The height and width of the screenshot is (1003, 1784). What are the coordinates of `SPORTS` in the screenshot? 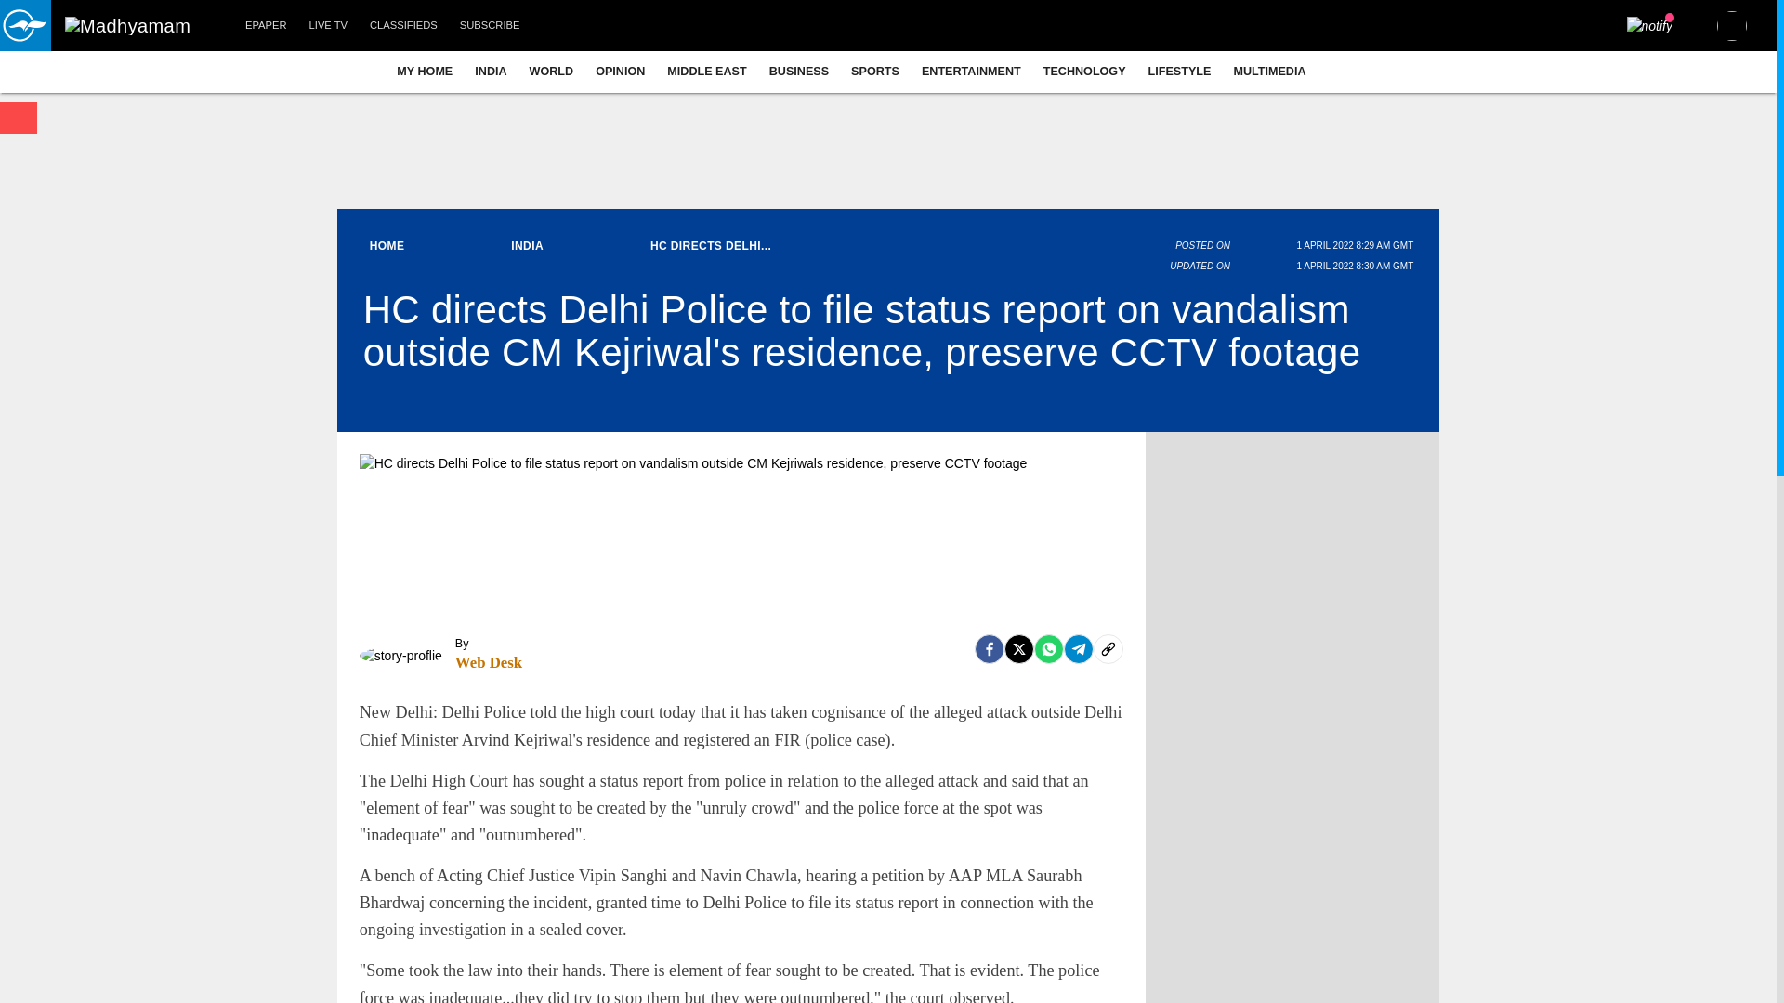 It's located at (875, 71).